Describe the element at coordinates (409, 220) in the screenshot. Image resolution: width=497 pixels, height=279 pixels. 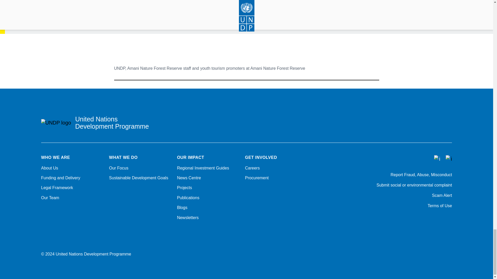
I see `Facebook` at that location.